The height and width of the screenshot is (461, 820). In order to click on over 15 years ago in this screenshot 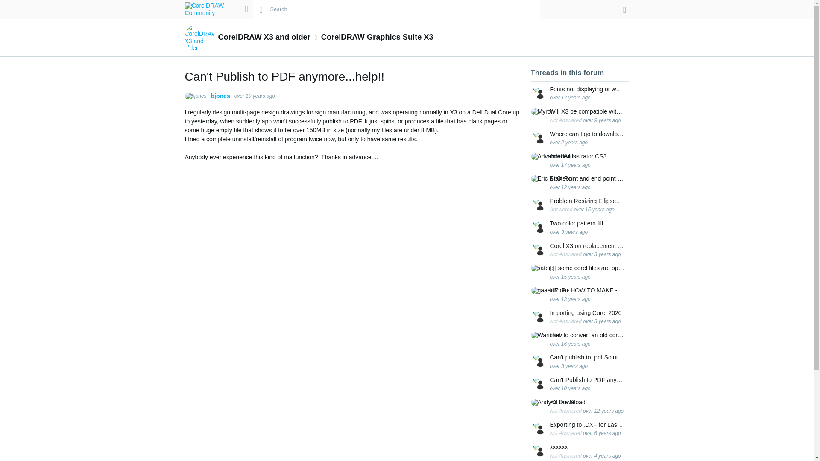, I will do `click(594, 209)`.